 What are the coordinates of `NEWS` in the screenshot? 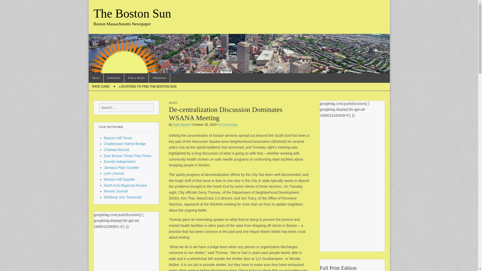 It's located at (173, 103).